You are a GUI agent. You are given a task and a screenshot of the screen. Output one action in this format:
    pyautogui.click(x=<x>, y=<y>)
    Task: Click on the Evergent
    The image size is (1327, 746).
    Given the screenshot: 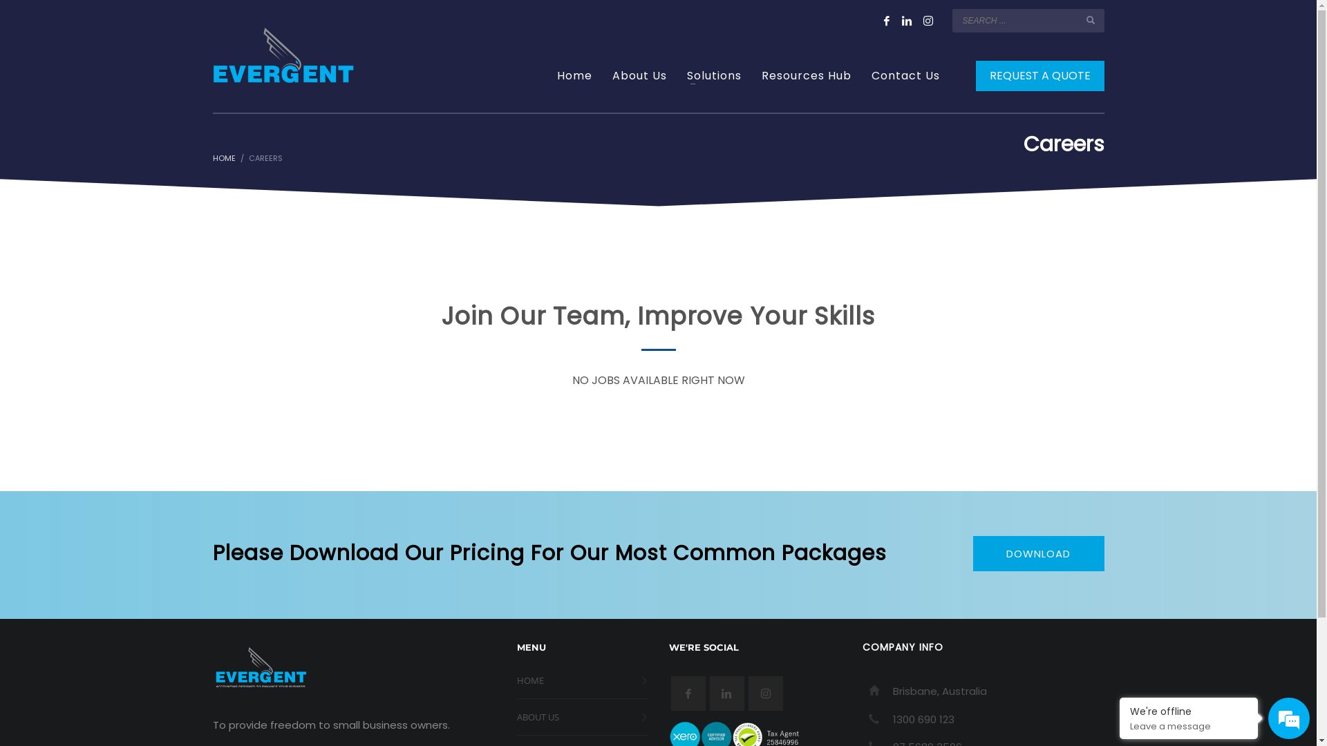 What is the action you would take?
    pyautogui.click(x=283, y=55)
    